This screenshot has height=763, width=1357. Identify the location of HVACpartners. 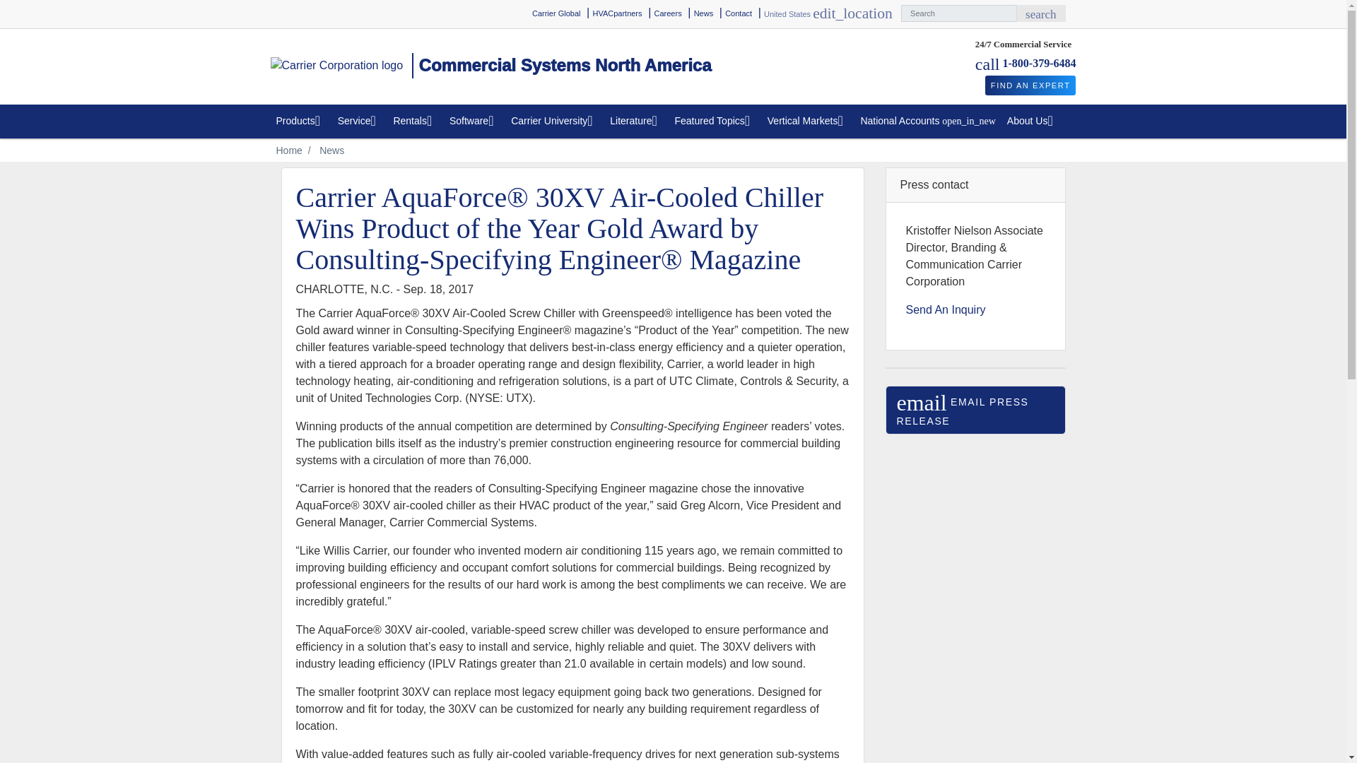
(1040, 13).